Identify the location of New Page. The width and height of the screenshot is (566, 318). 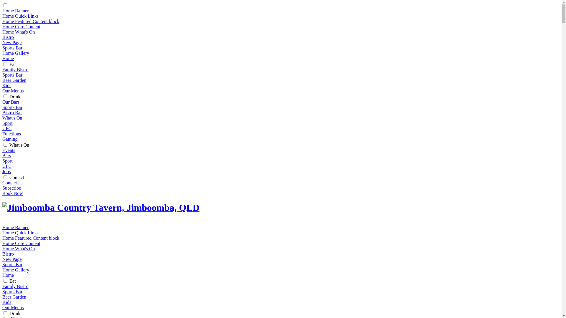
(12, 42).